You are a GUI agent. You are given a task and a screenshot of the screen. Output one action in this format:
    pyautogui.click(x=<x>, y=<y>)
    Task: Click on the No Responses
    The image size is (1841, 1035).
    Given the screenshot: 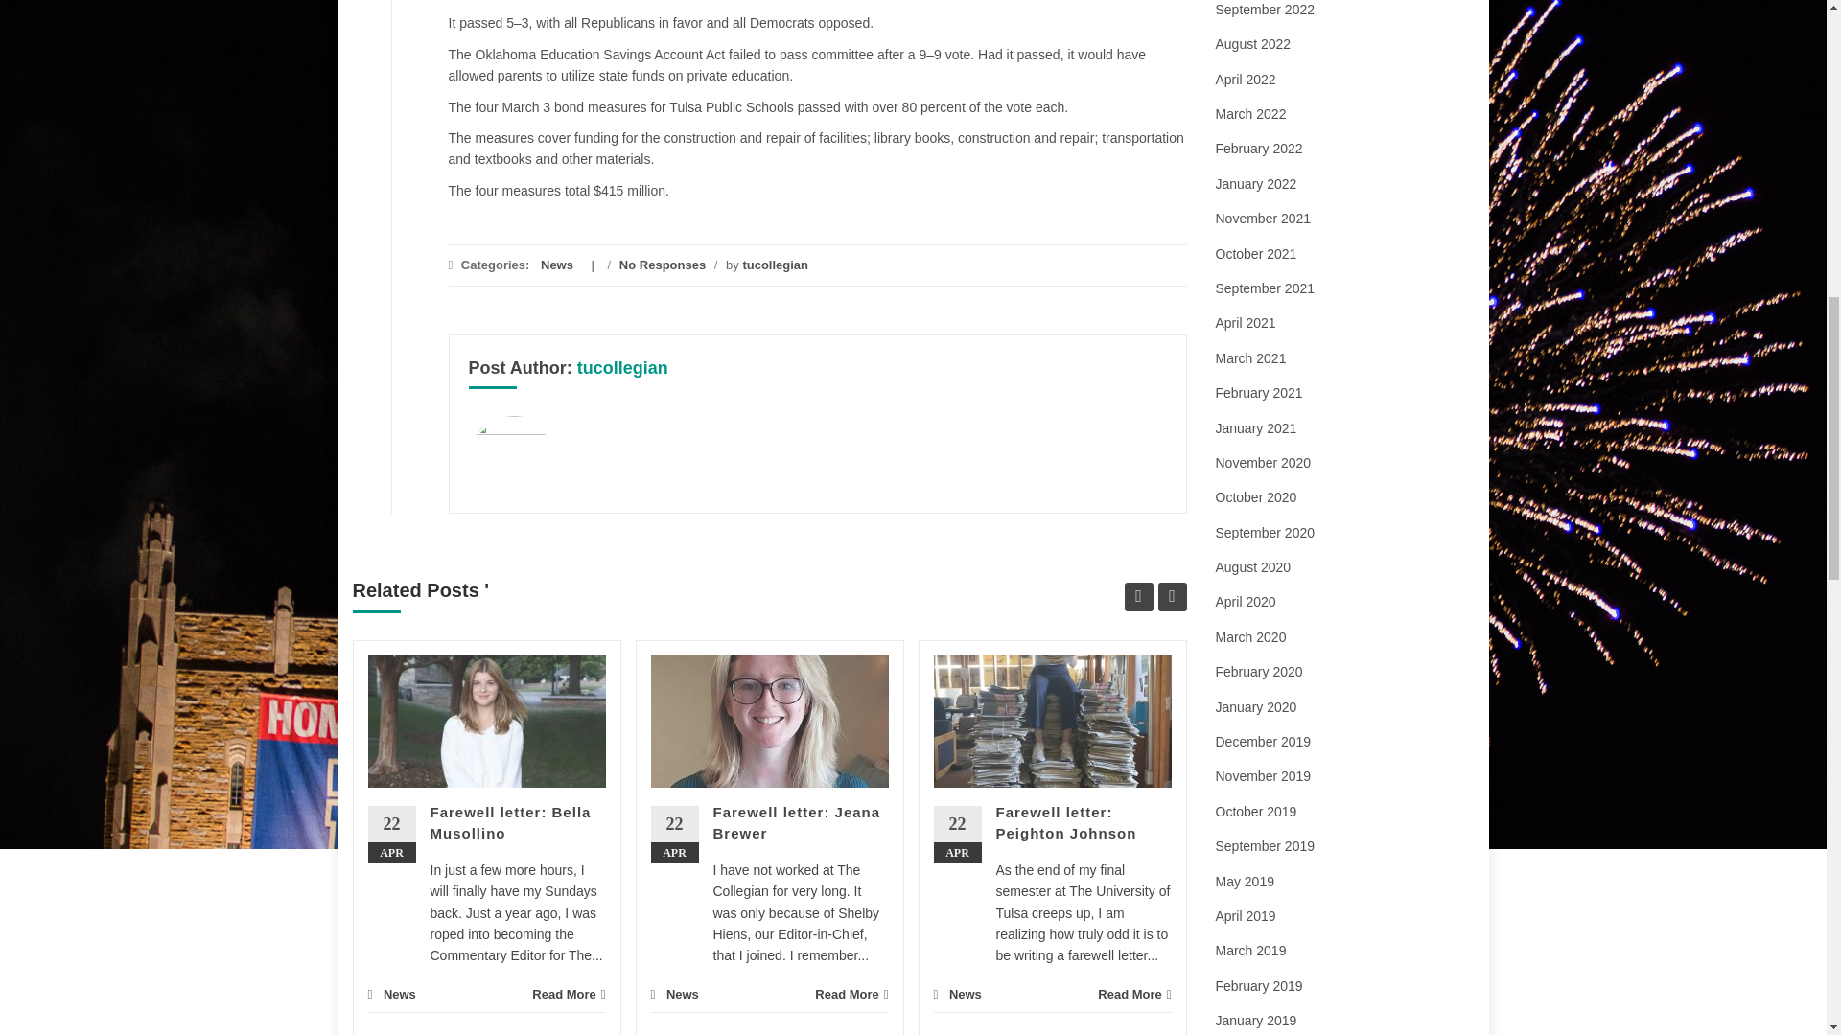 What is the action you would take?
    pyautogui.click(x=662, y=264)
    